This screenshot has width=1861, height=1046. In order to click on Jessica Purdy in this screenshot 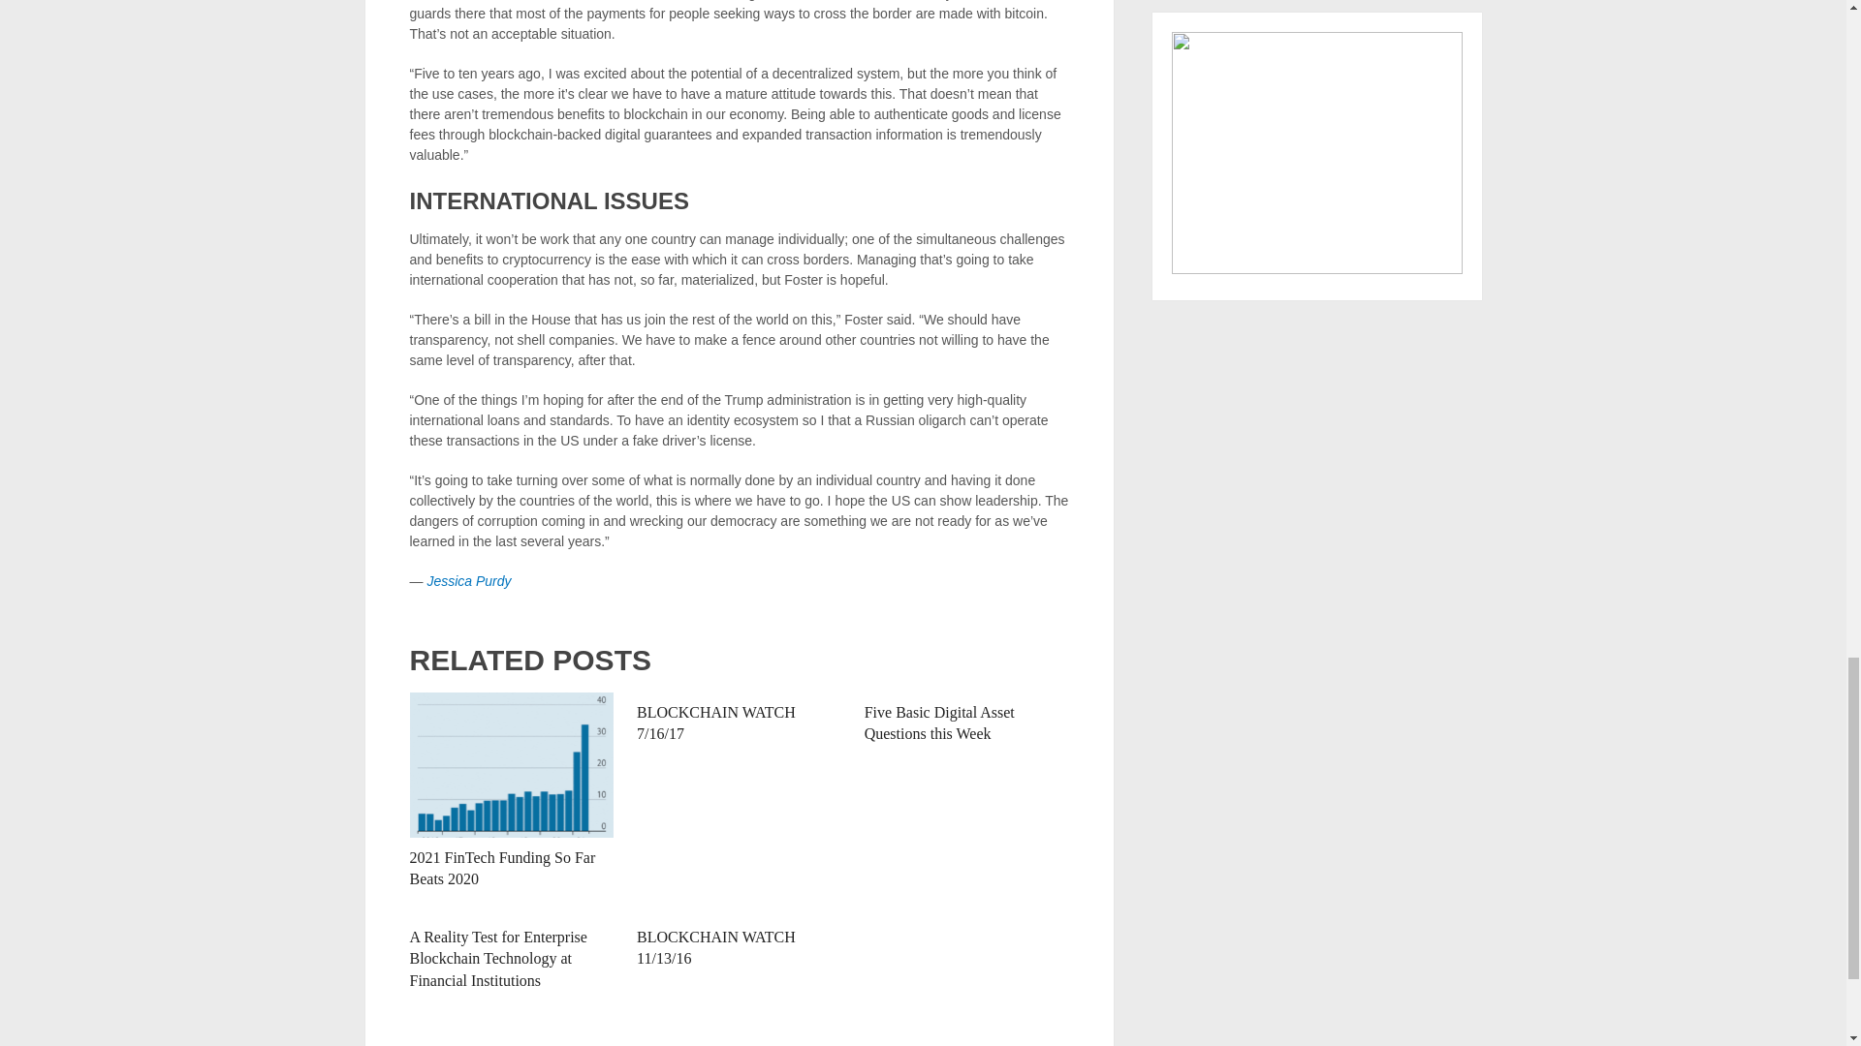, I will do `click(467, 581)`.